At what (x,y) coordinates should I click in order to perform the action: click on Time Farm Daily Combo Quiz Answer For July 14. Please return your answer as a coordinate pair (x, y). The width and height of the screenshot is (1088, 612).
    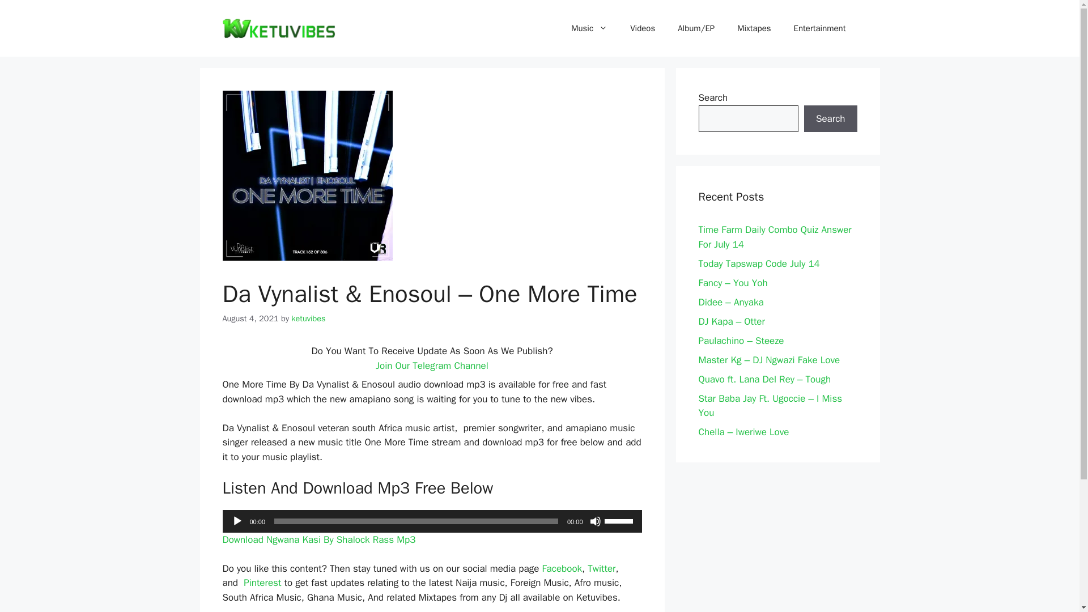
    Looking at the image, I should click on (774, 237).